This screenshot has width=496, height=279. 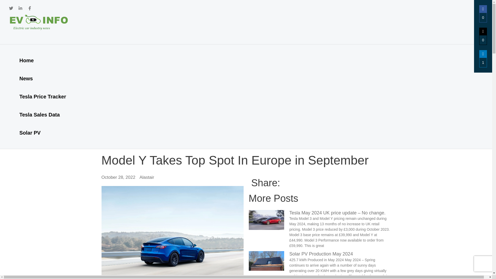 I want to click on Tesla Price Tracker, so click(x=42, y=97).